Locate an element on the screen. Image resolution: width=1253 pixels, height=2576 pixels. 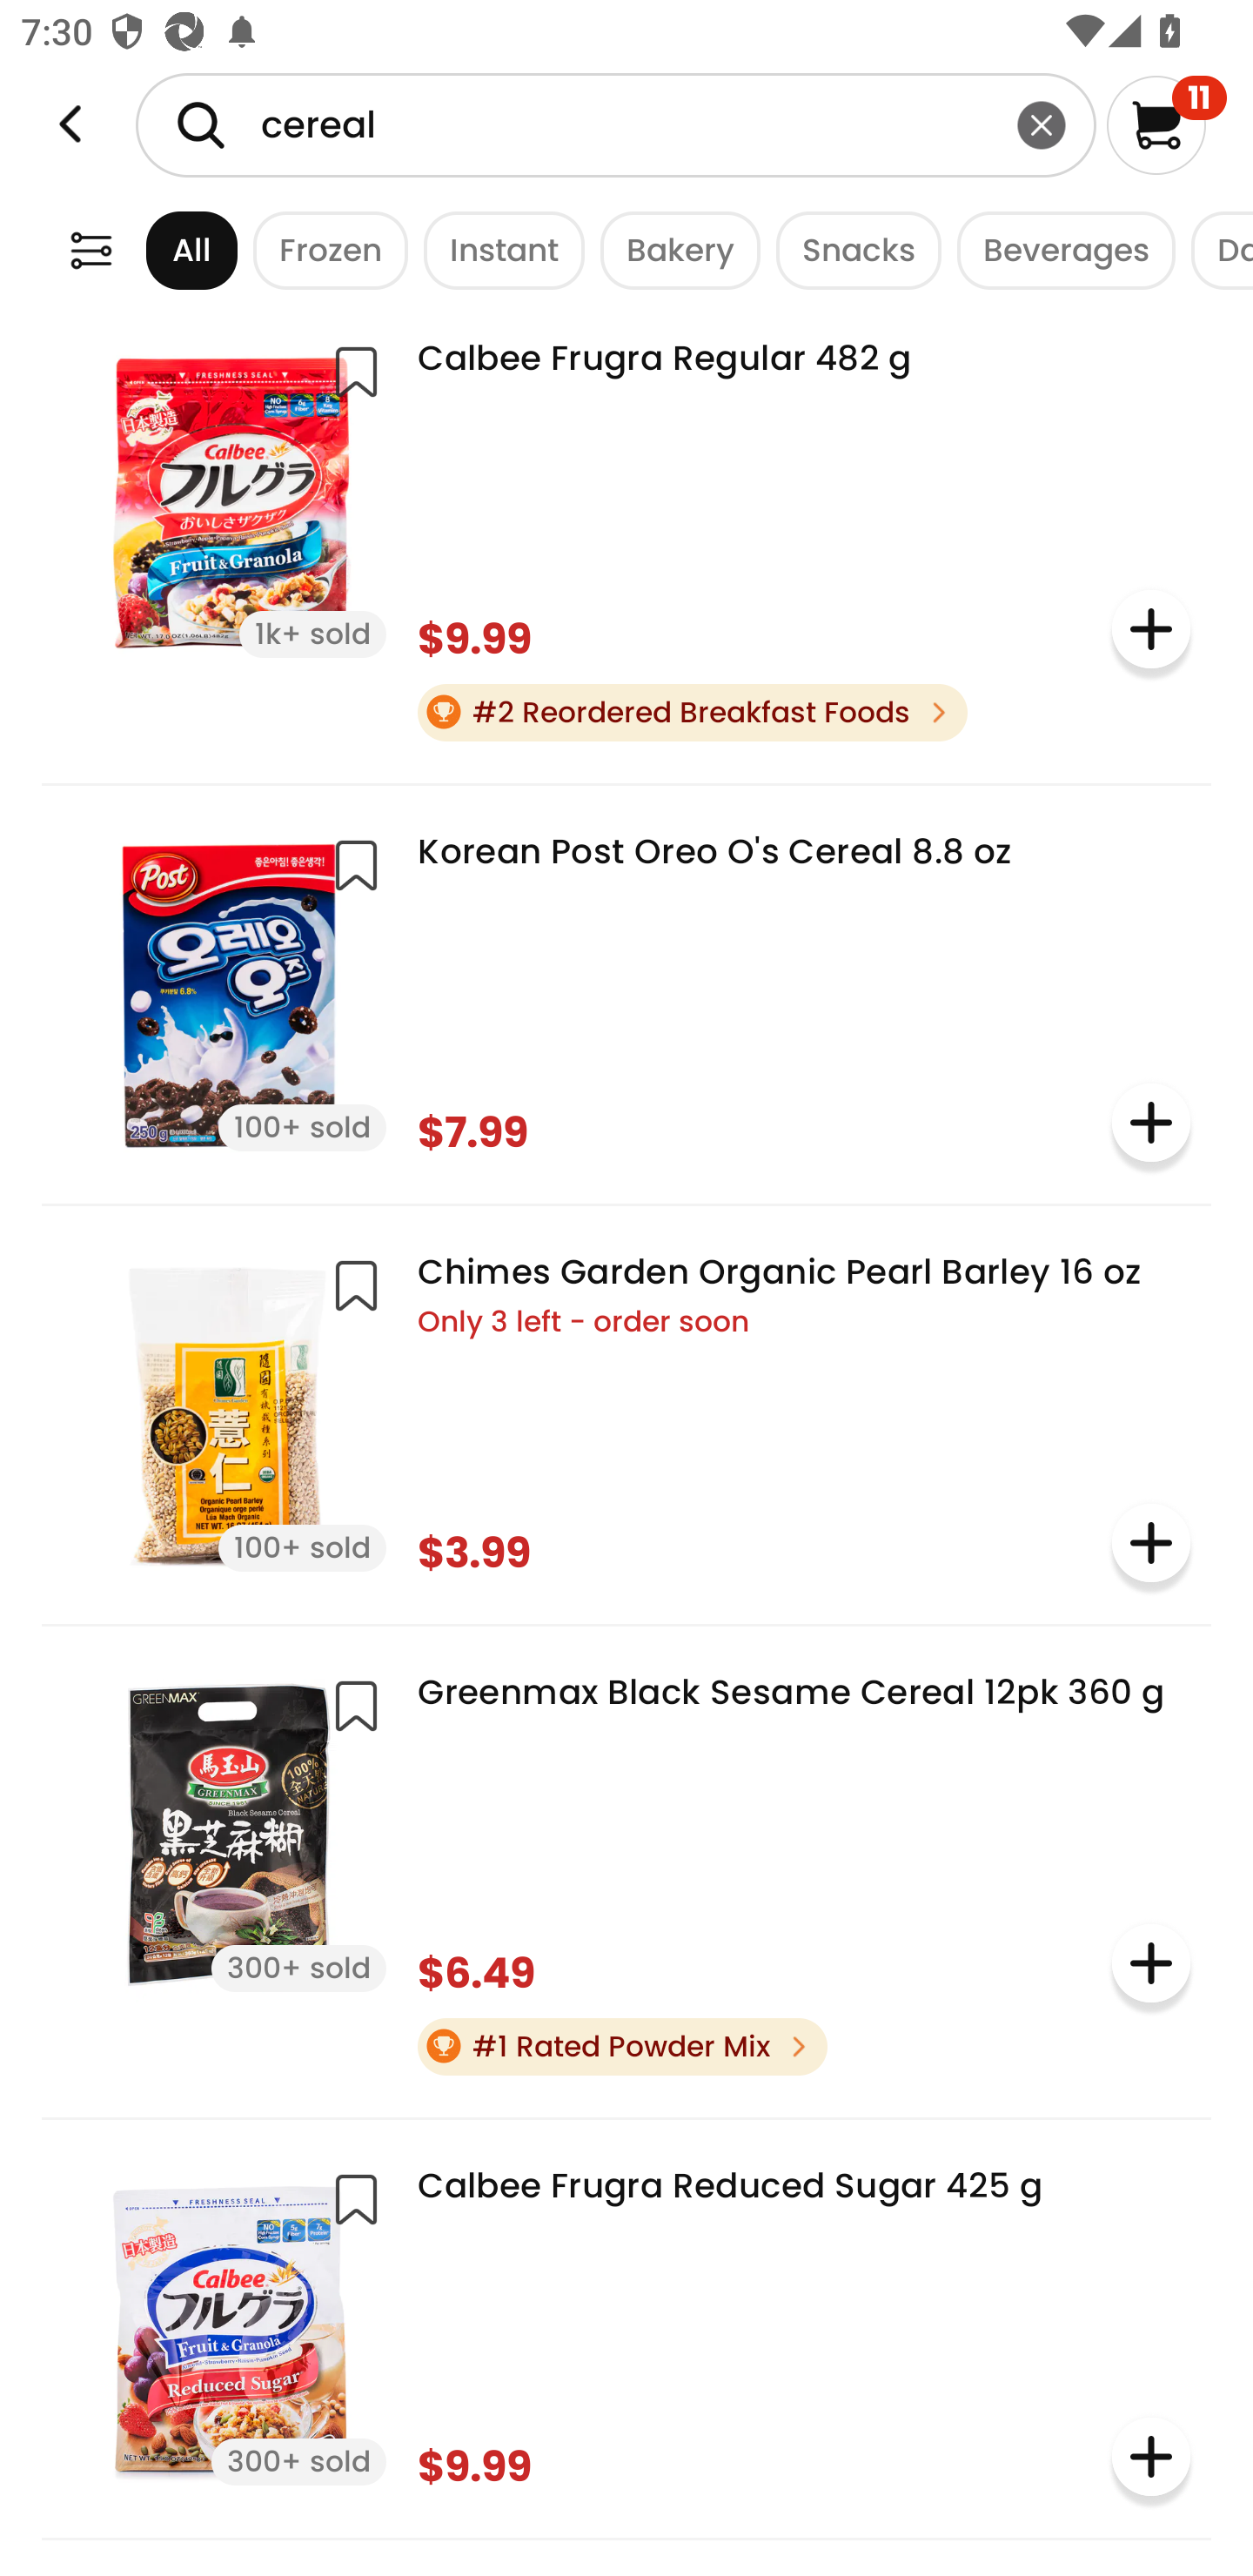
Frozen is located at coordinates (323, 249).